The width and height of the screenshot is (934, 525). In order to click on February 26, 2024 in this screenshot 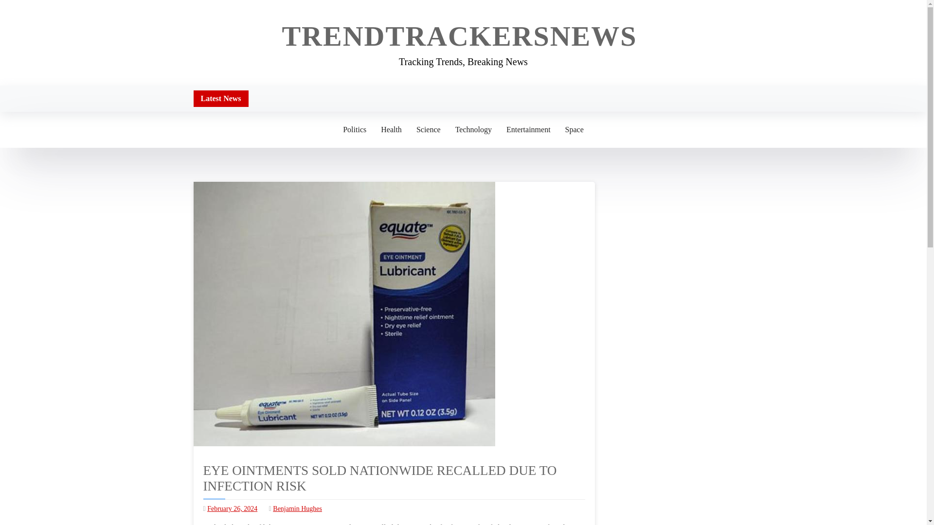, I will do `click(233, 508)`.